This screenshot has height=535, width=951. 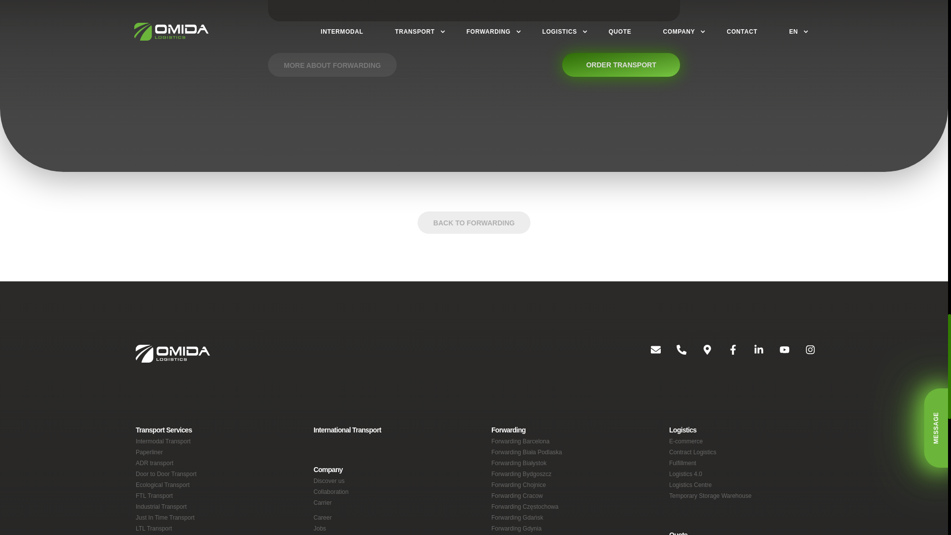 I want to click on email, so click(x=648, y=354).